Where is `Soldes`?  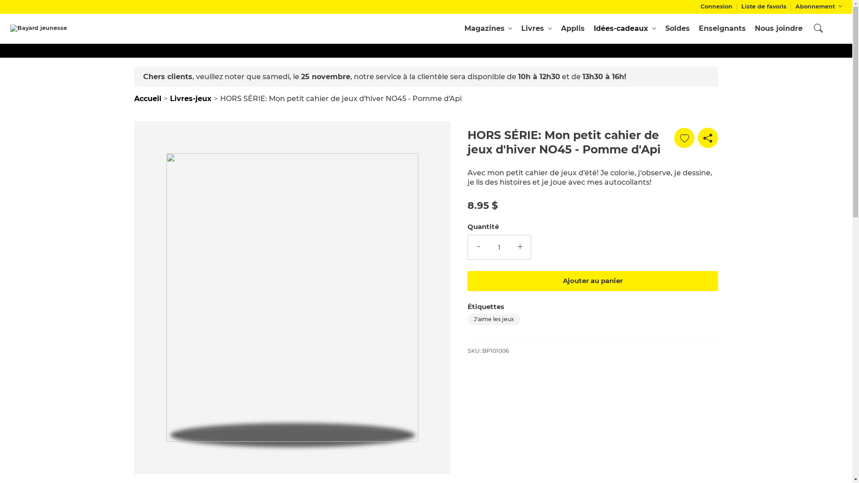
Soldes is located at coordinates (677, 28).